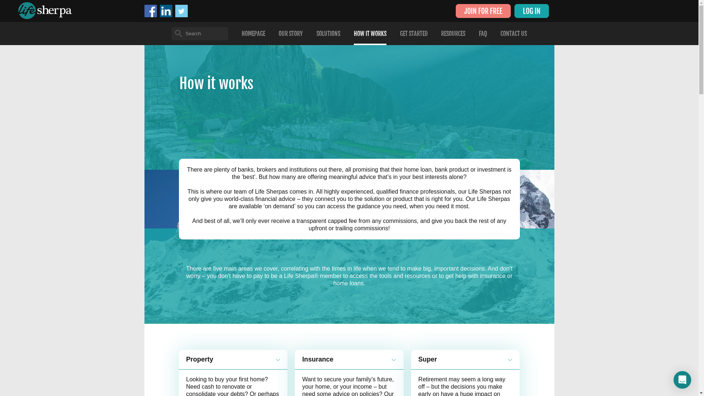 Image resolution: width=704 pixels, height=396 pixels. Describe the element at coordinates (453, 34) in the screenshot. I see `RESOURCES` at that location.